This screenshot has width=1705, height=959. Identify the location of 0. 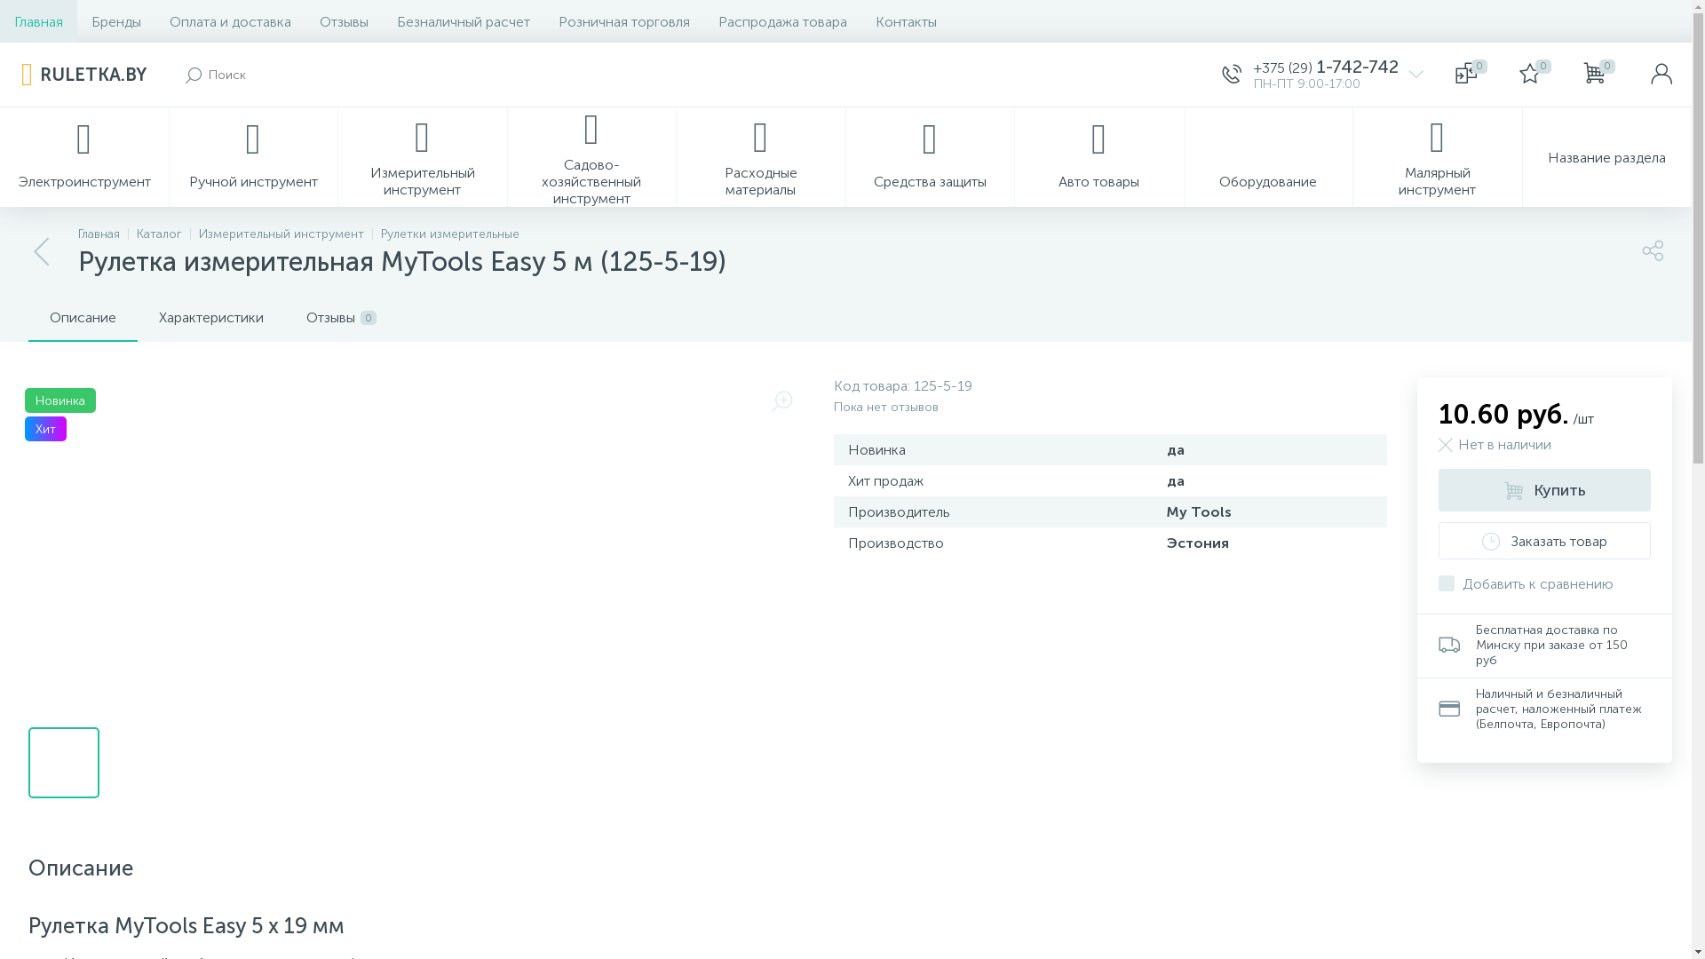
(1535, 75).